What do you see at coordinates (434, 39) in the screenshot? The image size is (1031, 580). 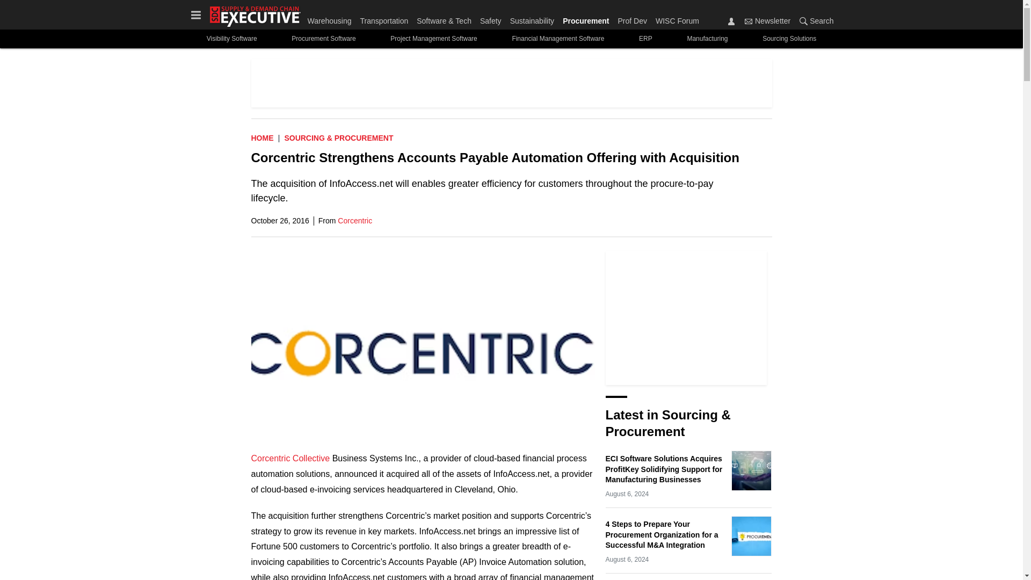 I see `Project Management Software` at bounding box center [434, 39].